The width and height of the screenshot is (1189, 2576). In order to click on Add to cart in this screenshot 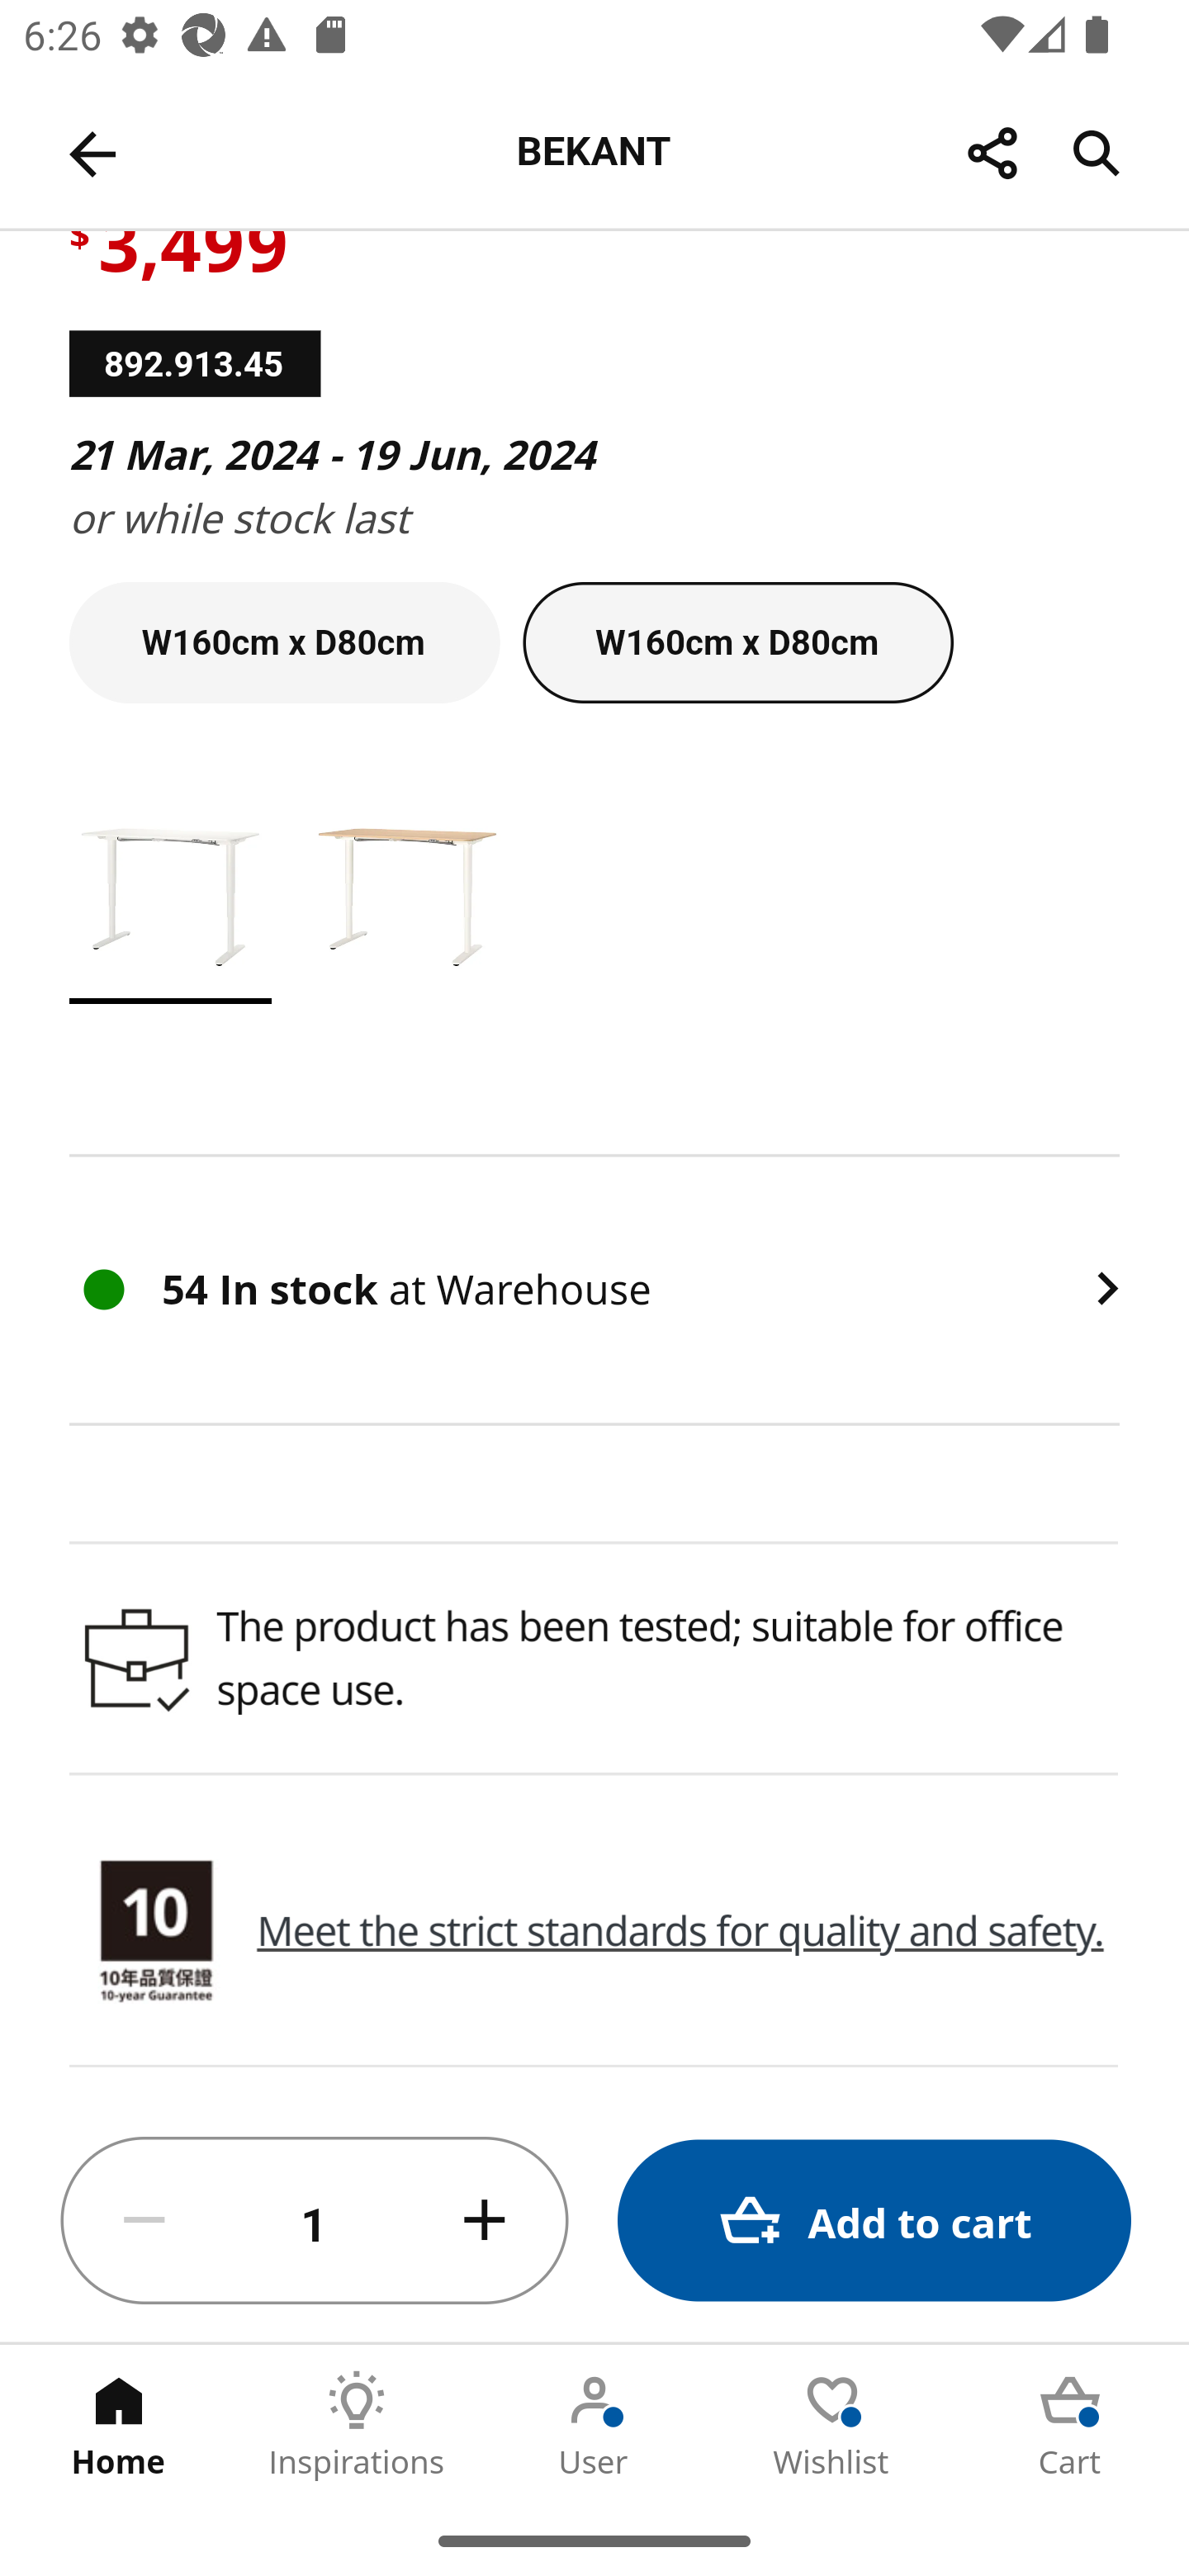, I will do `click(874, 2221)`.